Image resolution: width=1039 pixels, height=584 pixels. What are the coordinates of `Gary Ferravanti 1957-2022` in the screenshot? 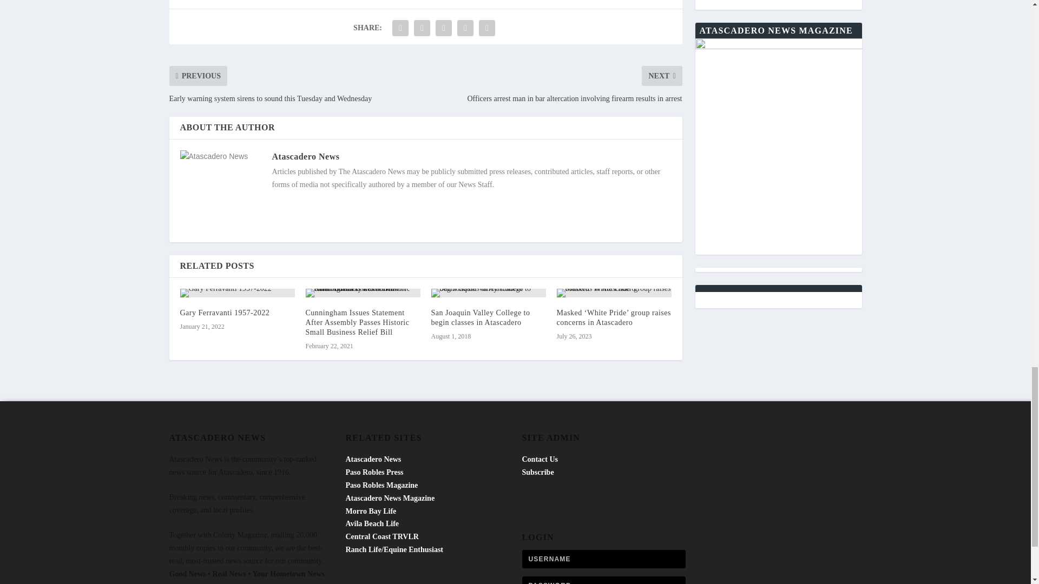 It's located at (224, 313).